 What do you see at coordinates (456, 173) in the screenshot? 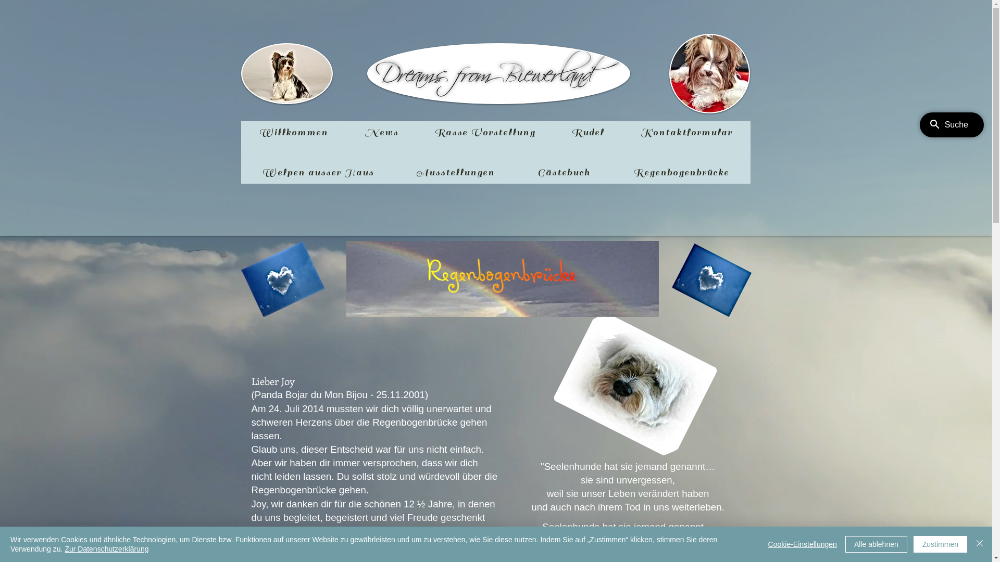
I see `Ausstellungen` at bounding box center [456, 173].